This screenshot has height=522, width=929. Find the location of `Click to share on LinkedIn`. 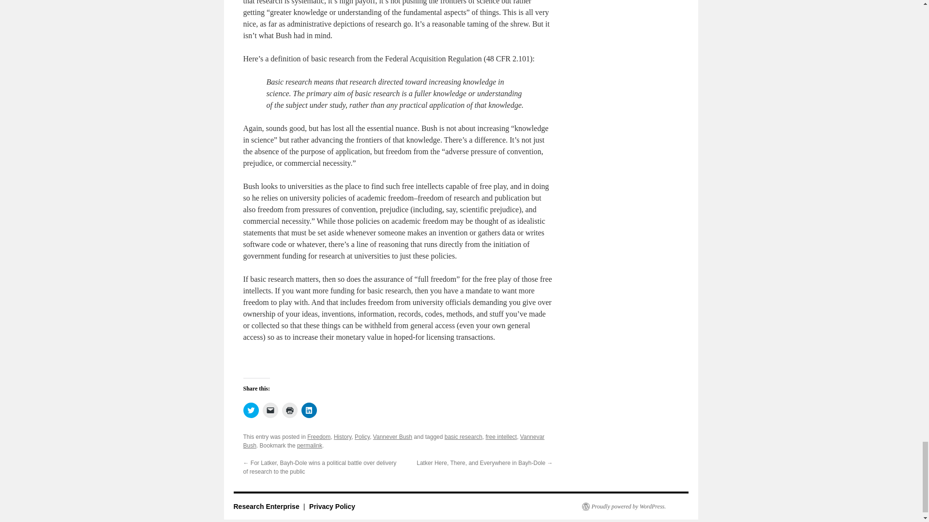

Click to share on LinkedIn is located at coordinates (309, 410).